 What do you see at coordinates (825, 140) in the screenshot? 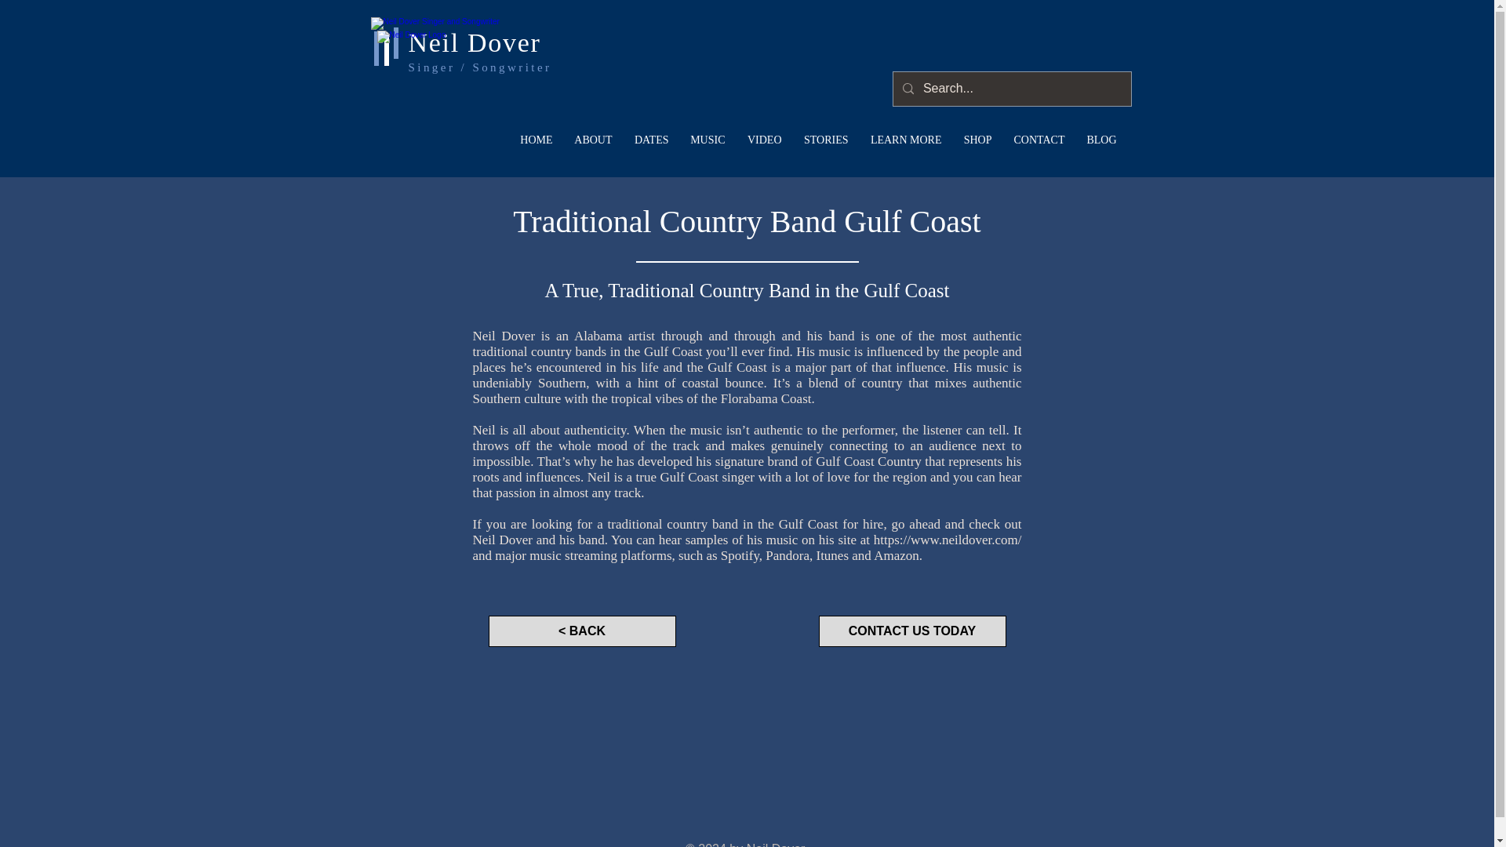
I see `STORIES` at bounding box center [825, 140].